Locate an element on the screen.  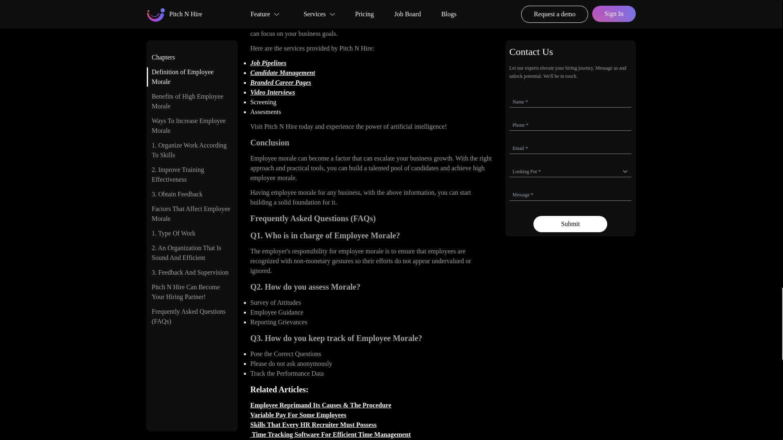
Pitch N Hire is located at coordinates (281, 126).